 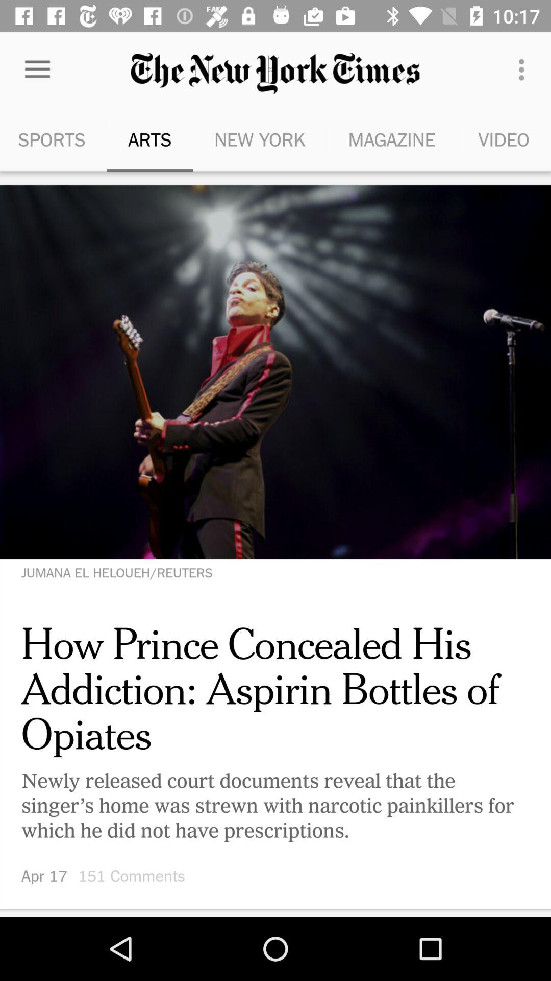 I want to click on choose the icon next to magazine item, so click(x=259, y=139).